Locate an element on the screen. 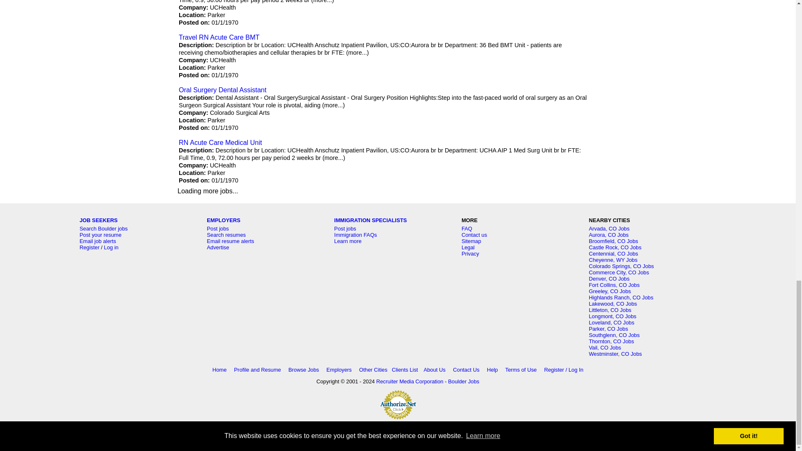  RN Acute Care Medical Unit is located at coordinates (221, 142).